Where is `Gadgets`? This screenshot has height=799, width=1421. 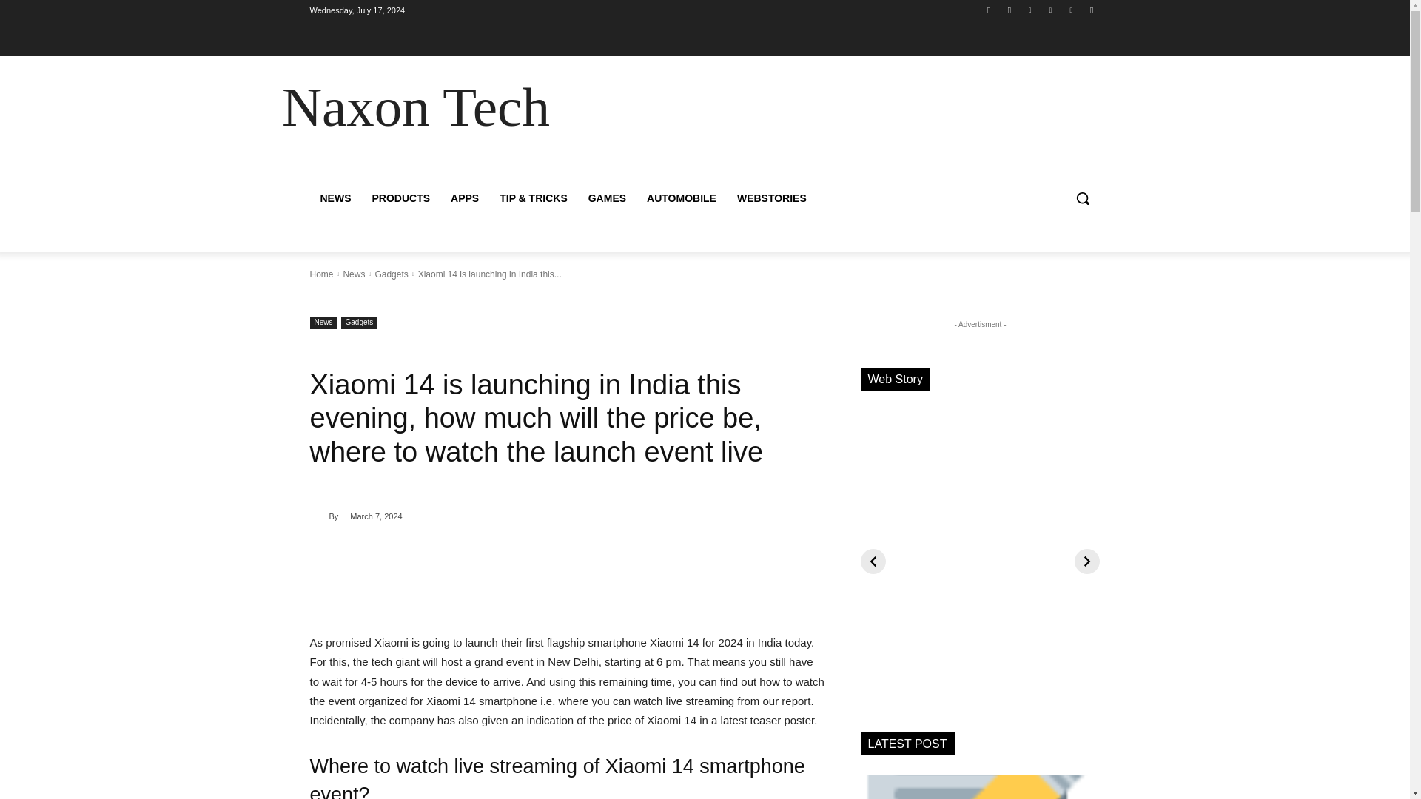 Gadgets is located at coordinates (359, 323).